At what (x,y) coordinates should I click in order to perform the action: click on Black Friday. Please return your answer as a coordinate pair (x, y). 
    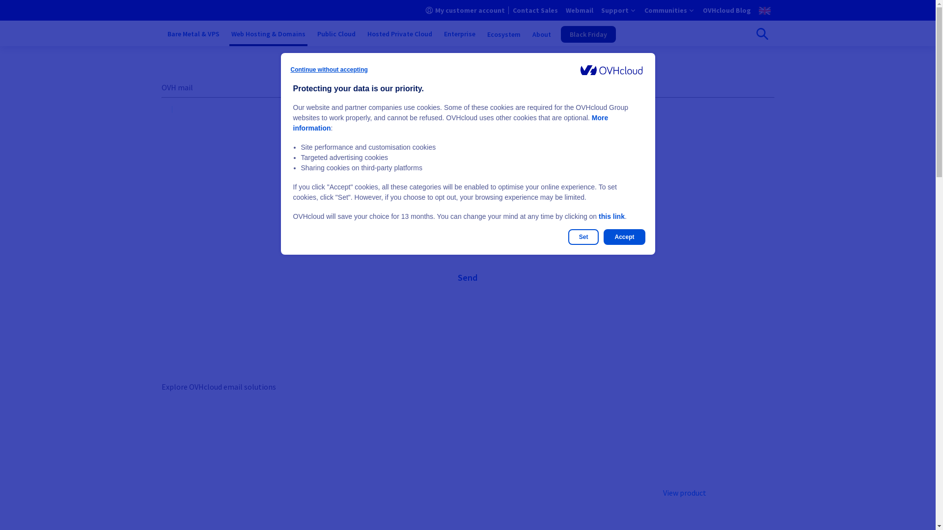
    Looking at the image, I should click on (588, 34).